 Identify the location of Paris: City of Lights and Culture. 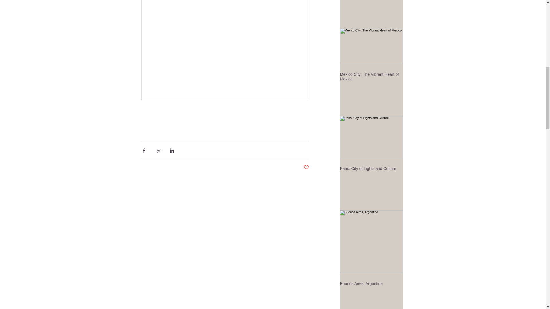
(371, 169).